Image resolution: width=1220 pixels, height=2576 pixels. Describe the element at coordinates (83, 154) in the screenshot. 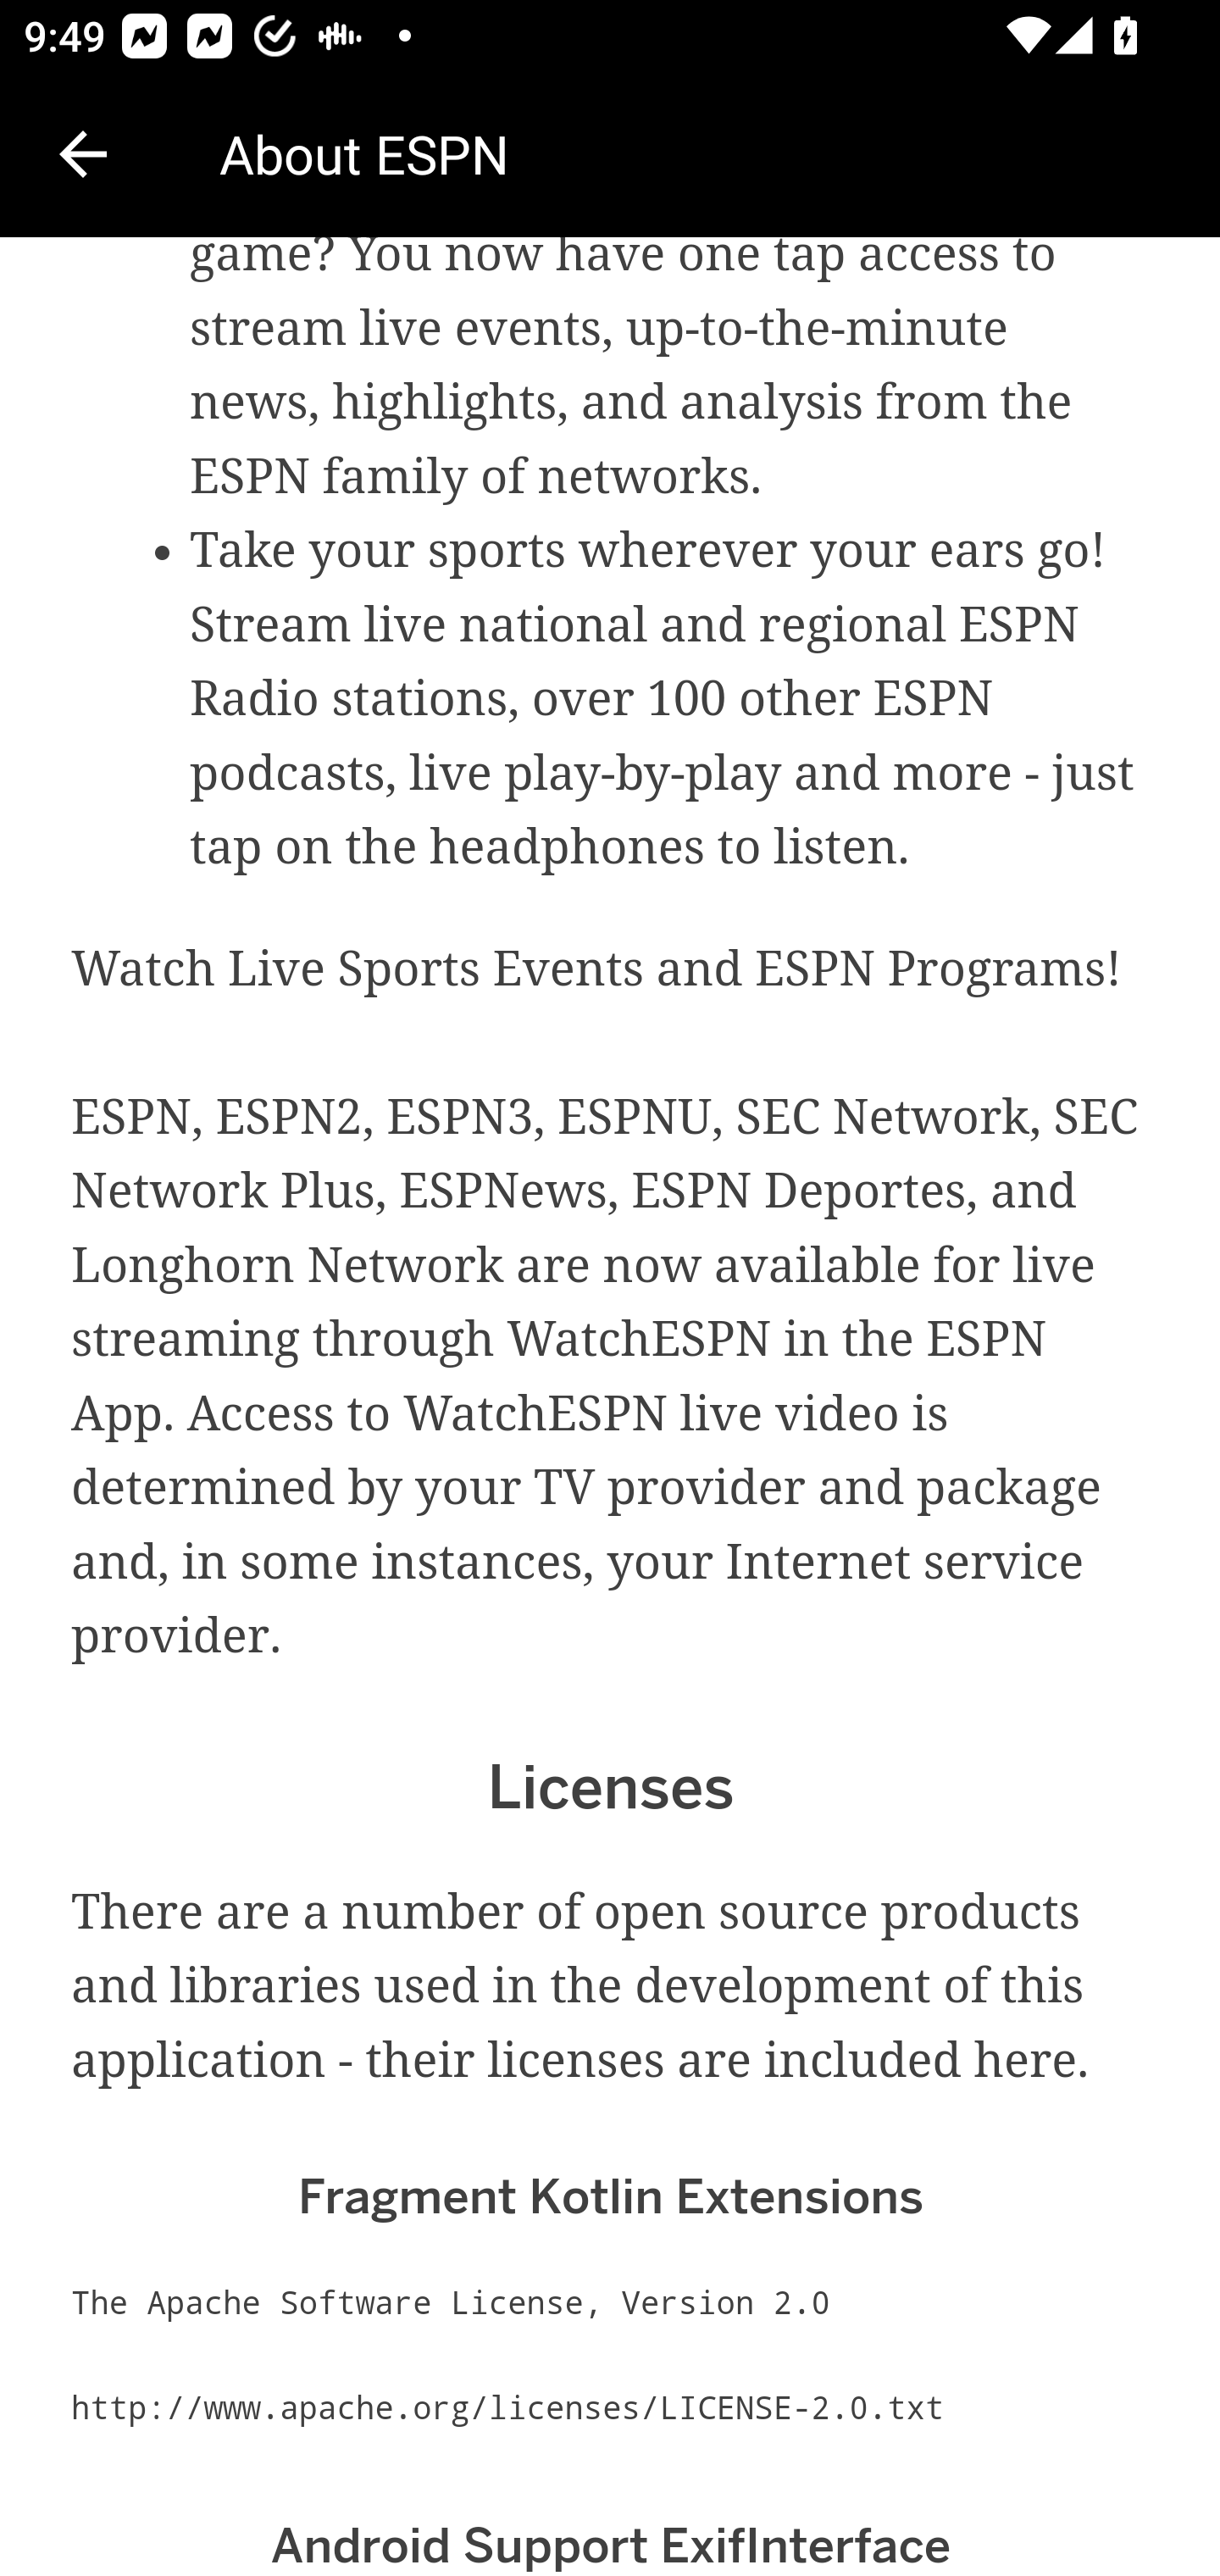

I see `Navigate up` at that location.